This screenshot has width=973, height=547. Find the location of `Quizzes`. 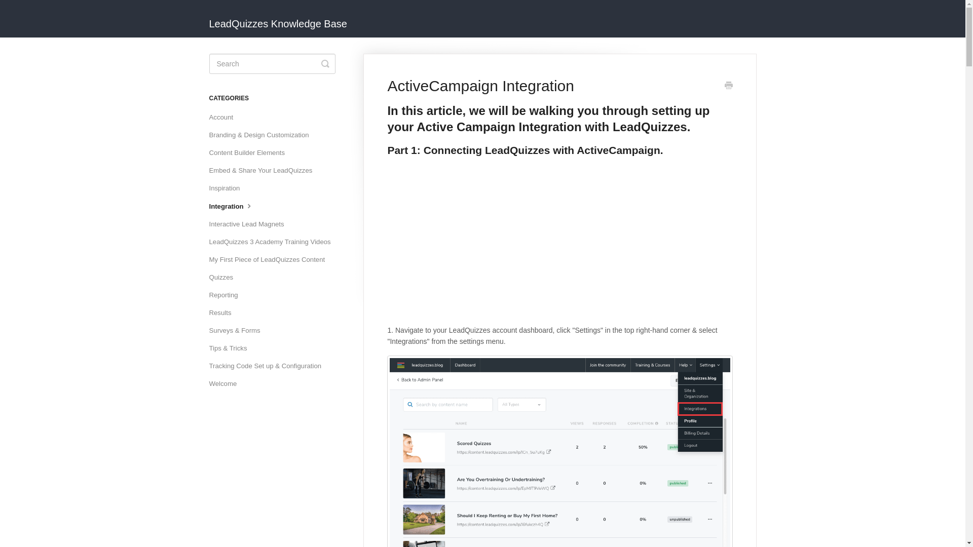

Quizzes is located at coordinates (224, 278).